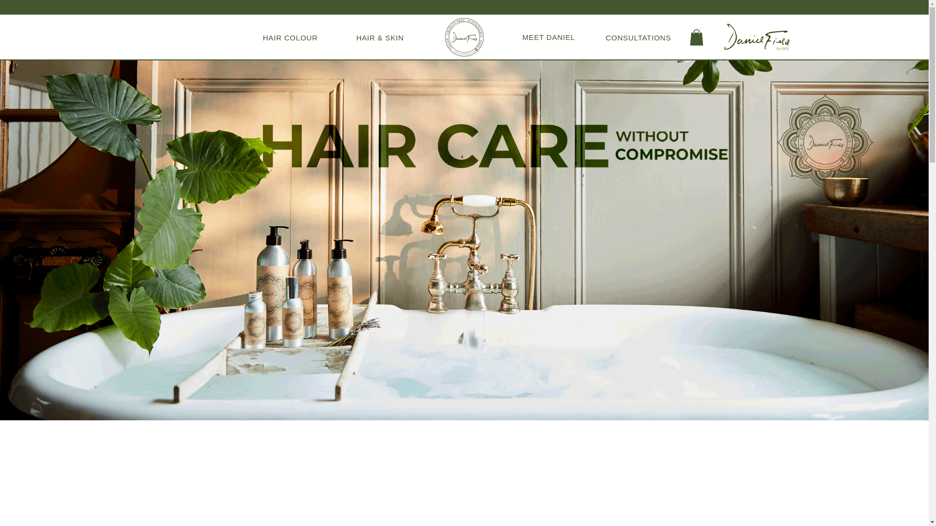 The height and width of the screenshot is (526, 936). I want to click on MEET DANIEL, so click(548, 37).